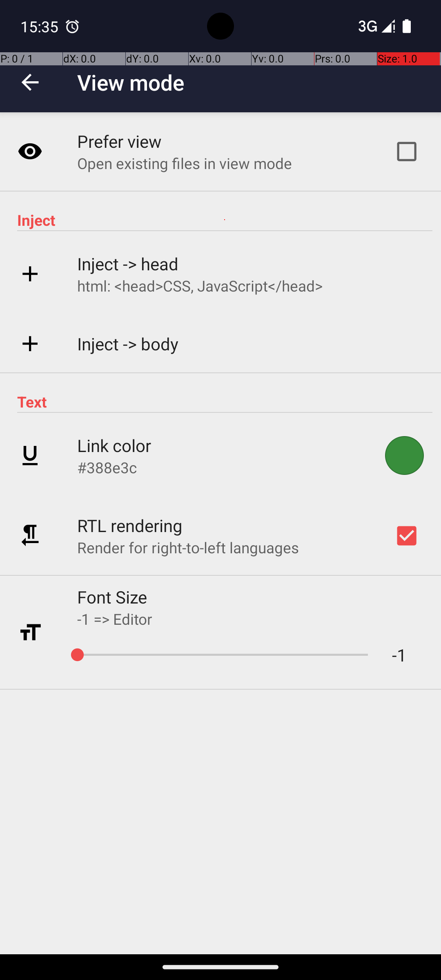 The width and height of the screenshot is (441, 980). What do you see at coordinates (225, 220) in the screenshot?
I see `Inject` at bounding box center [225, 220].